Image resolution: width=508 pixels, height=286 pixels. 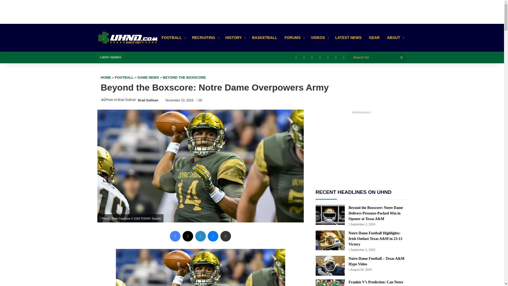 What do you see at coordinates (377, 57) in the screenshot?
I see `Search for` at bounding box center [377, 57].